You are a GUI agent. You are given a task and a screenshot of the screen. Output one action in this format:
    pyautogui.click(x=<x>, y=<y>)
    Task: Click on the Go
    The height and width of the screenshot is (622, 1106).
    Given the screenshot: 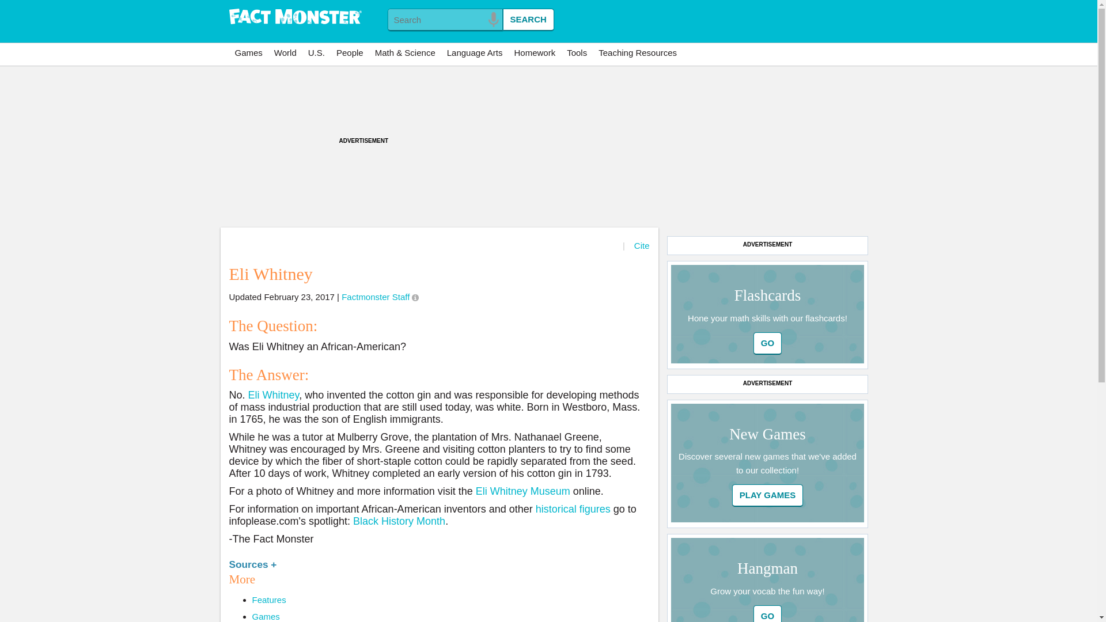 What is the action you would take?
    pyautogui.click(x=767, y=613)
    